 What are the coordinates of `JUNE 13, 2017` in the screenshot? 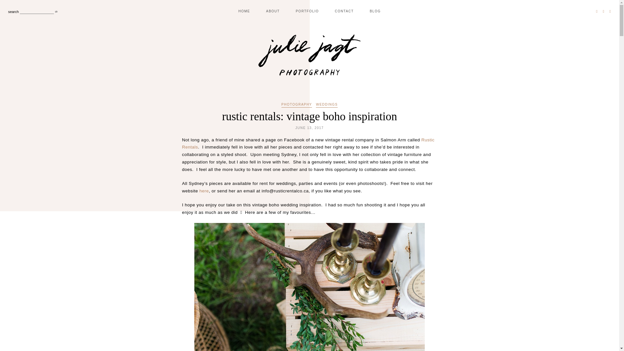 It's located at (309, 127).